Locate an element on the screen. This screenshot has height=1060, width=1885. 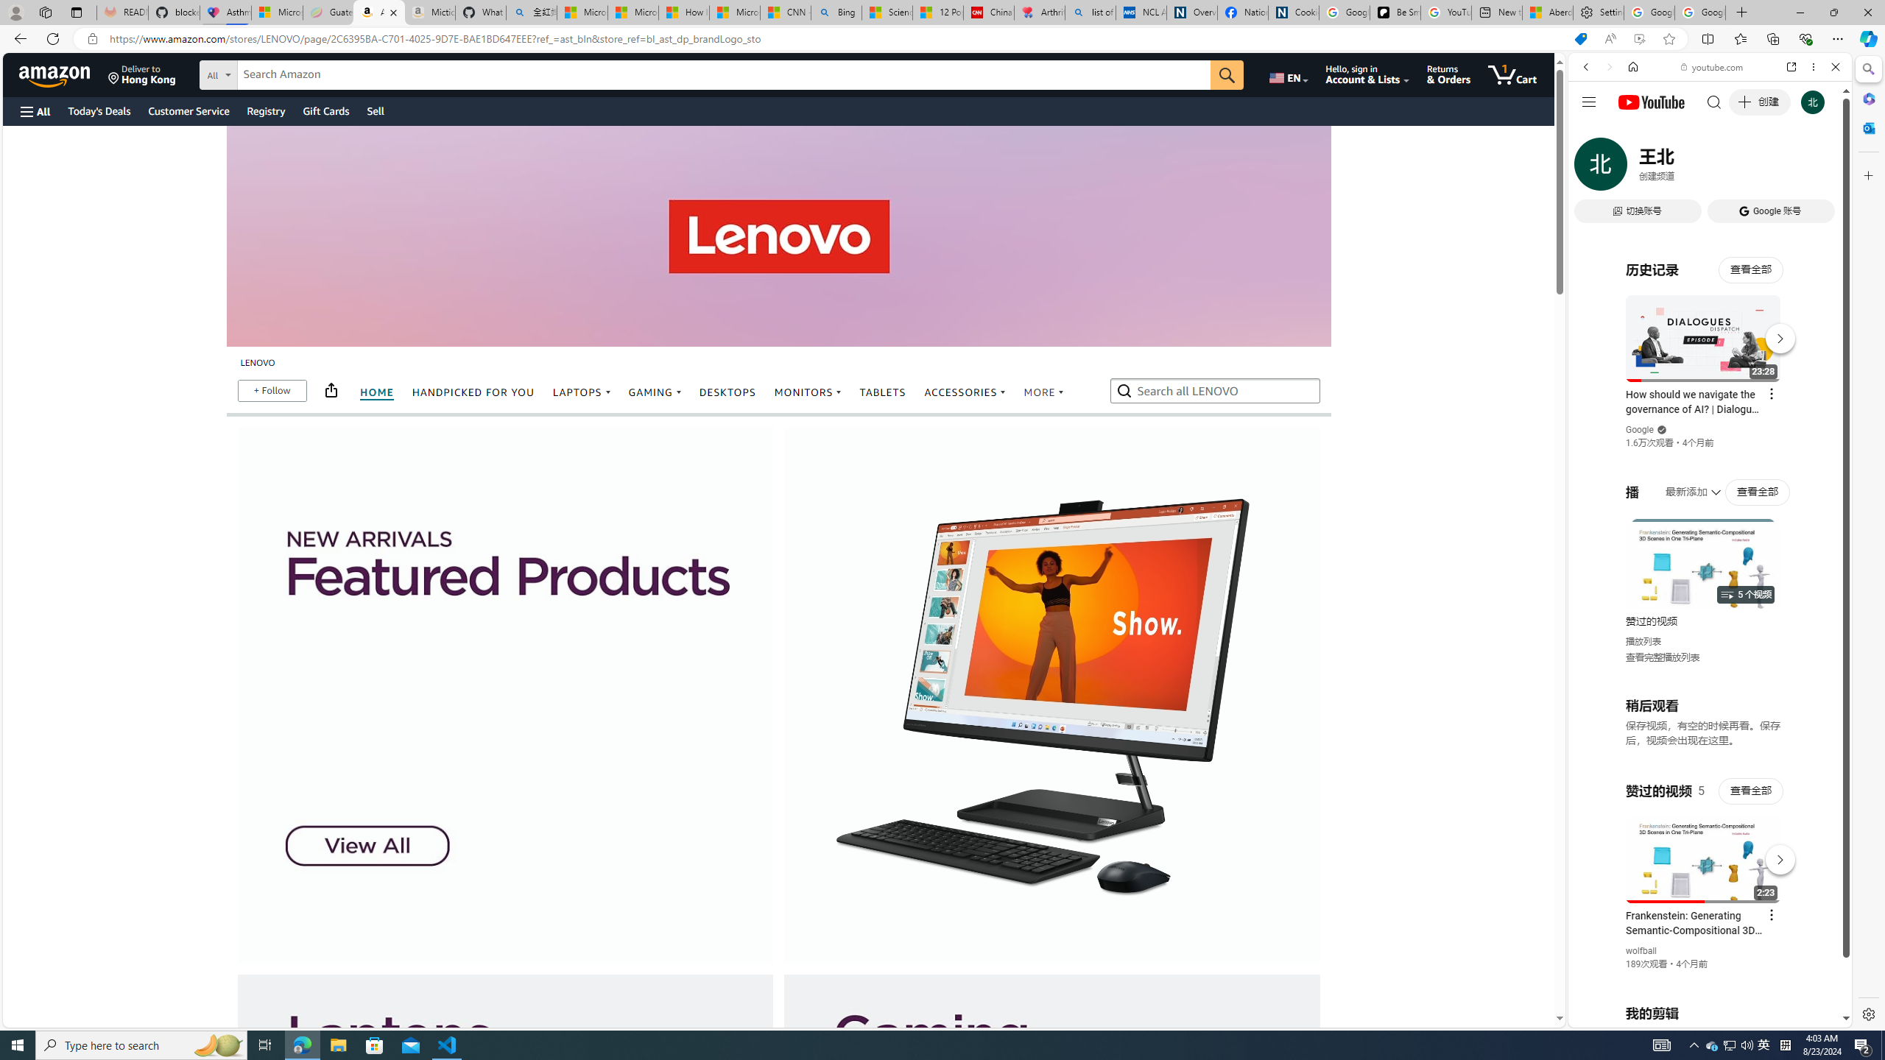
Search videos from youtube.com is located at coordinates (1683, 484).